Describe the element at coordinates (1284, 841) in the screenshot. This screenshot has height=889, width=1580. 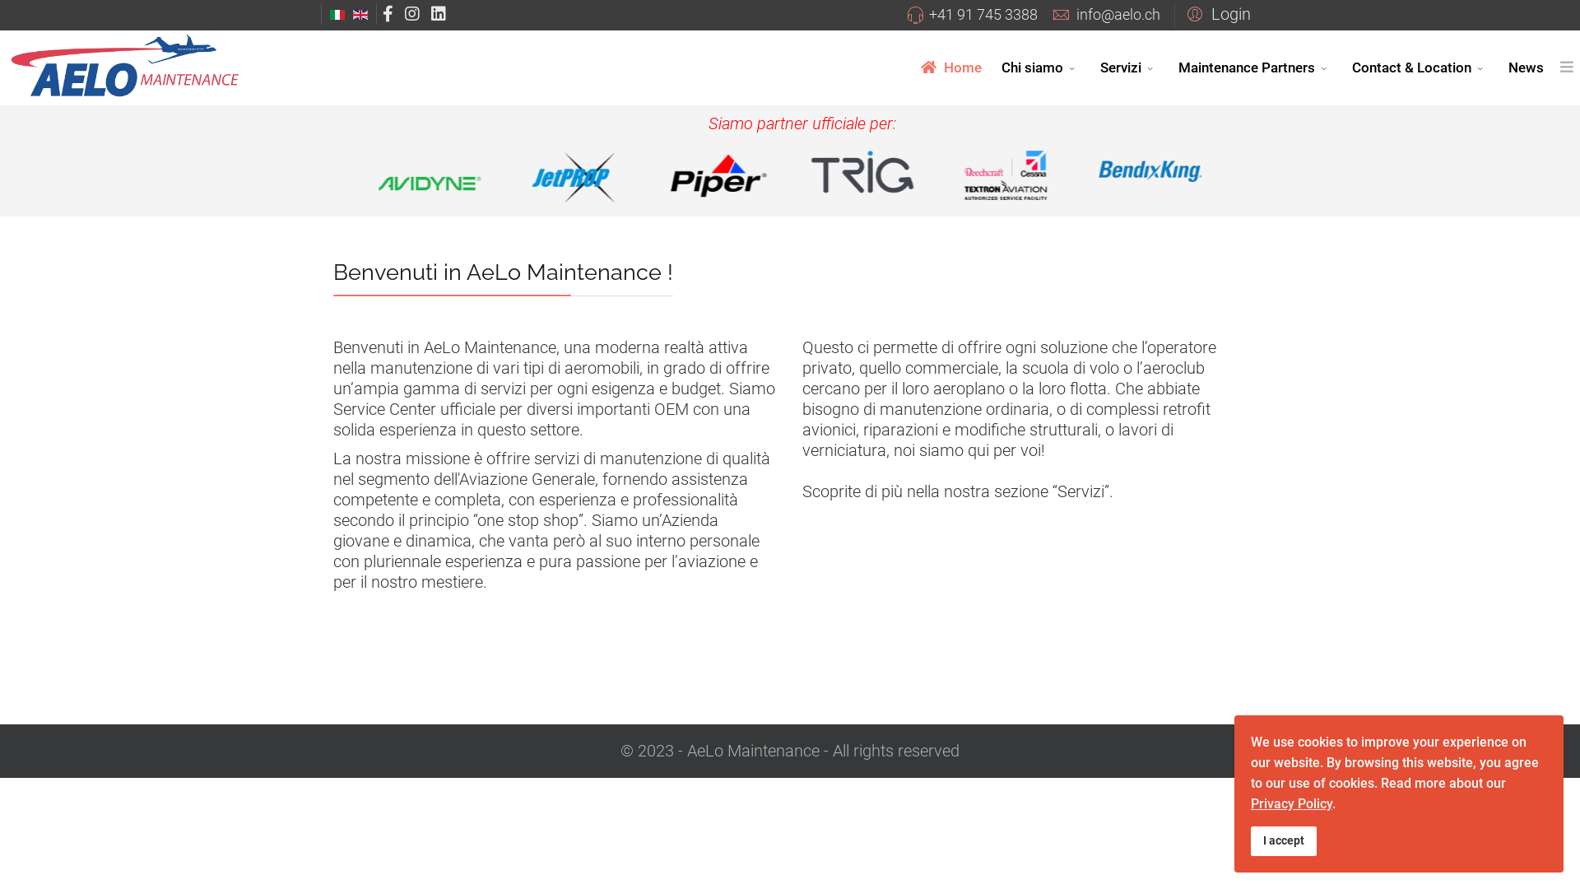
I see `I accept` at that location.